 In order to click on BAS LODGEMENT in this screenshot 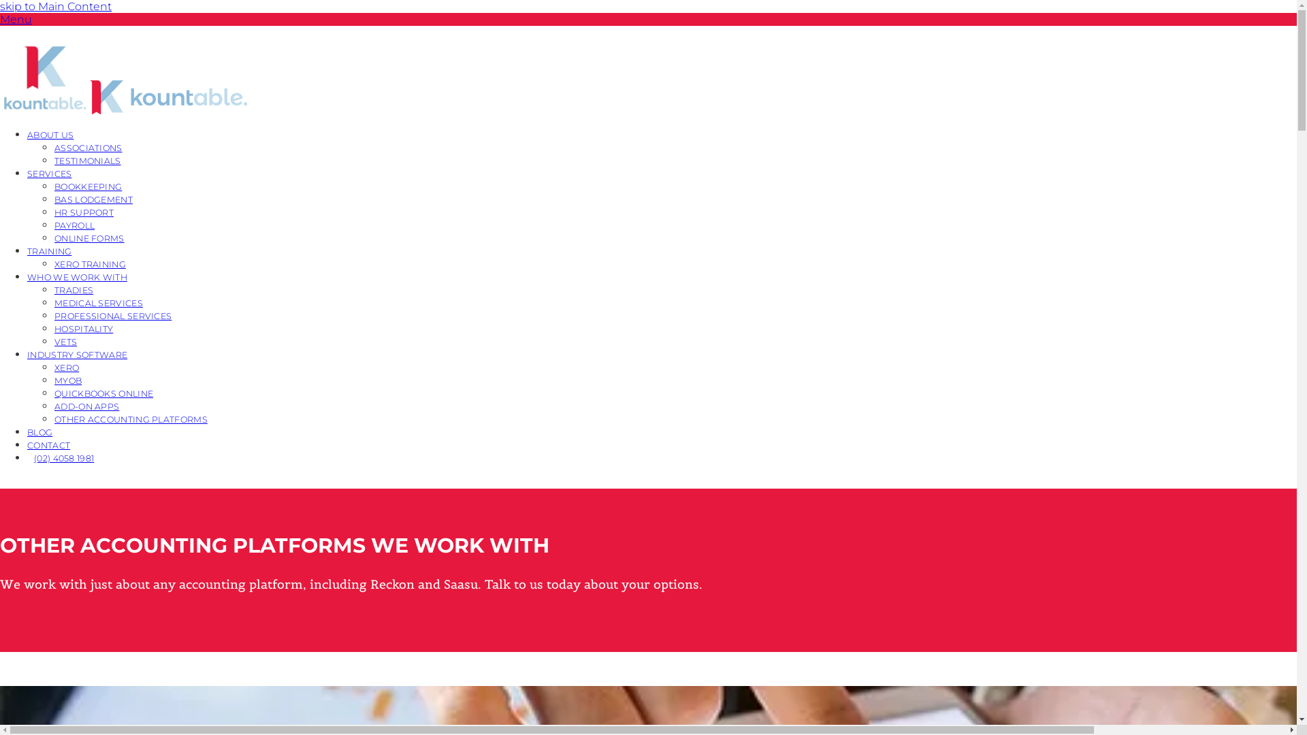, I will do `click(94, 199)`.